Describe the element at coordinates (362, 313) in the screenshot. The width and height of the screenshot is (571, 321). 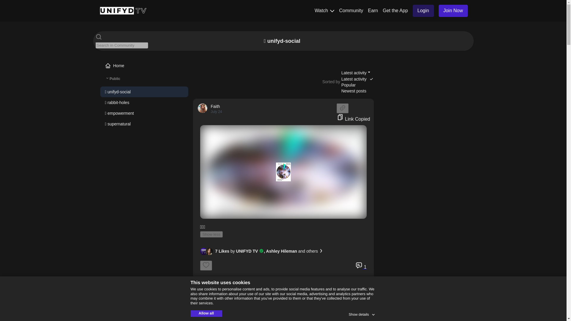
I see `Show details` at that location.